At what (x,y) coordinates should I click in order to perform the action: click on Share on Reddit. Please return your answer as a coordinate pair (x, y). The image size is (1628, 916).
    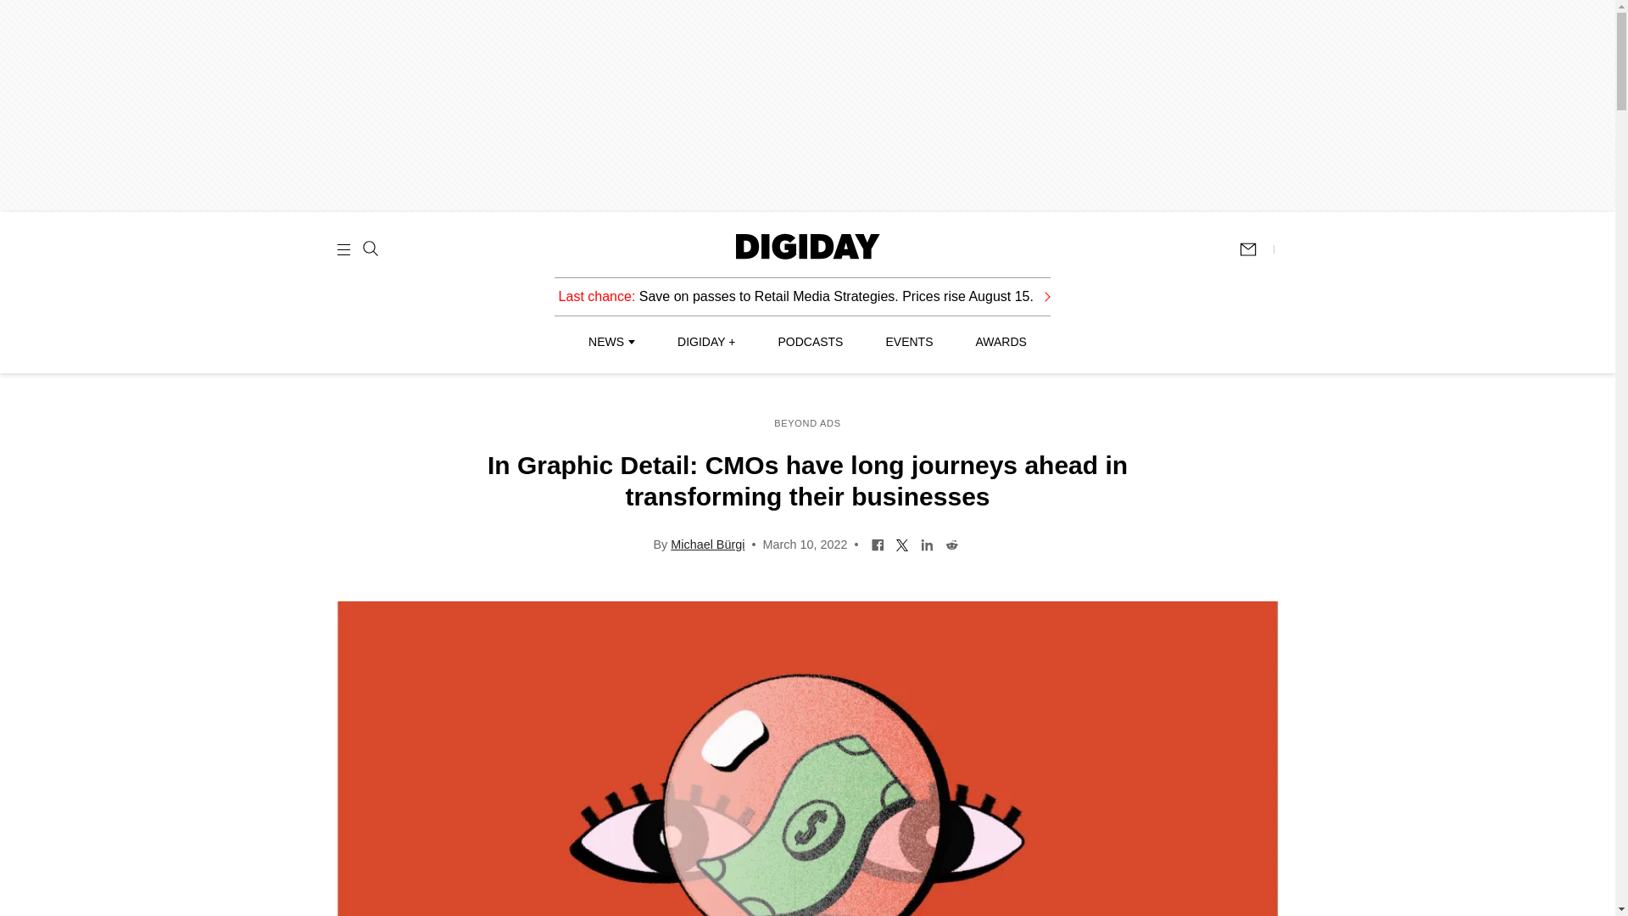
    Looking at the image, I should click on (951, 543).